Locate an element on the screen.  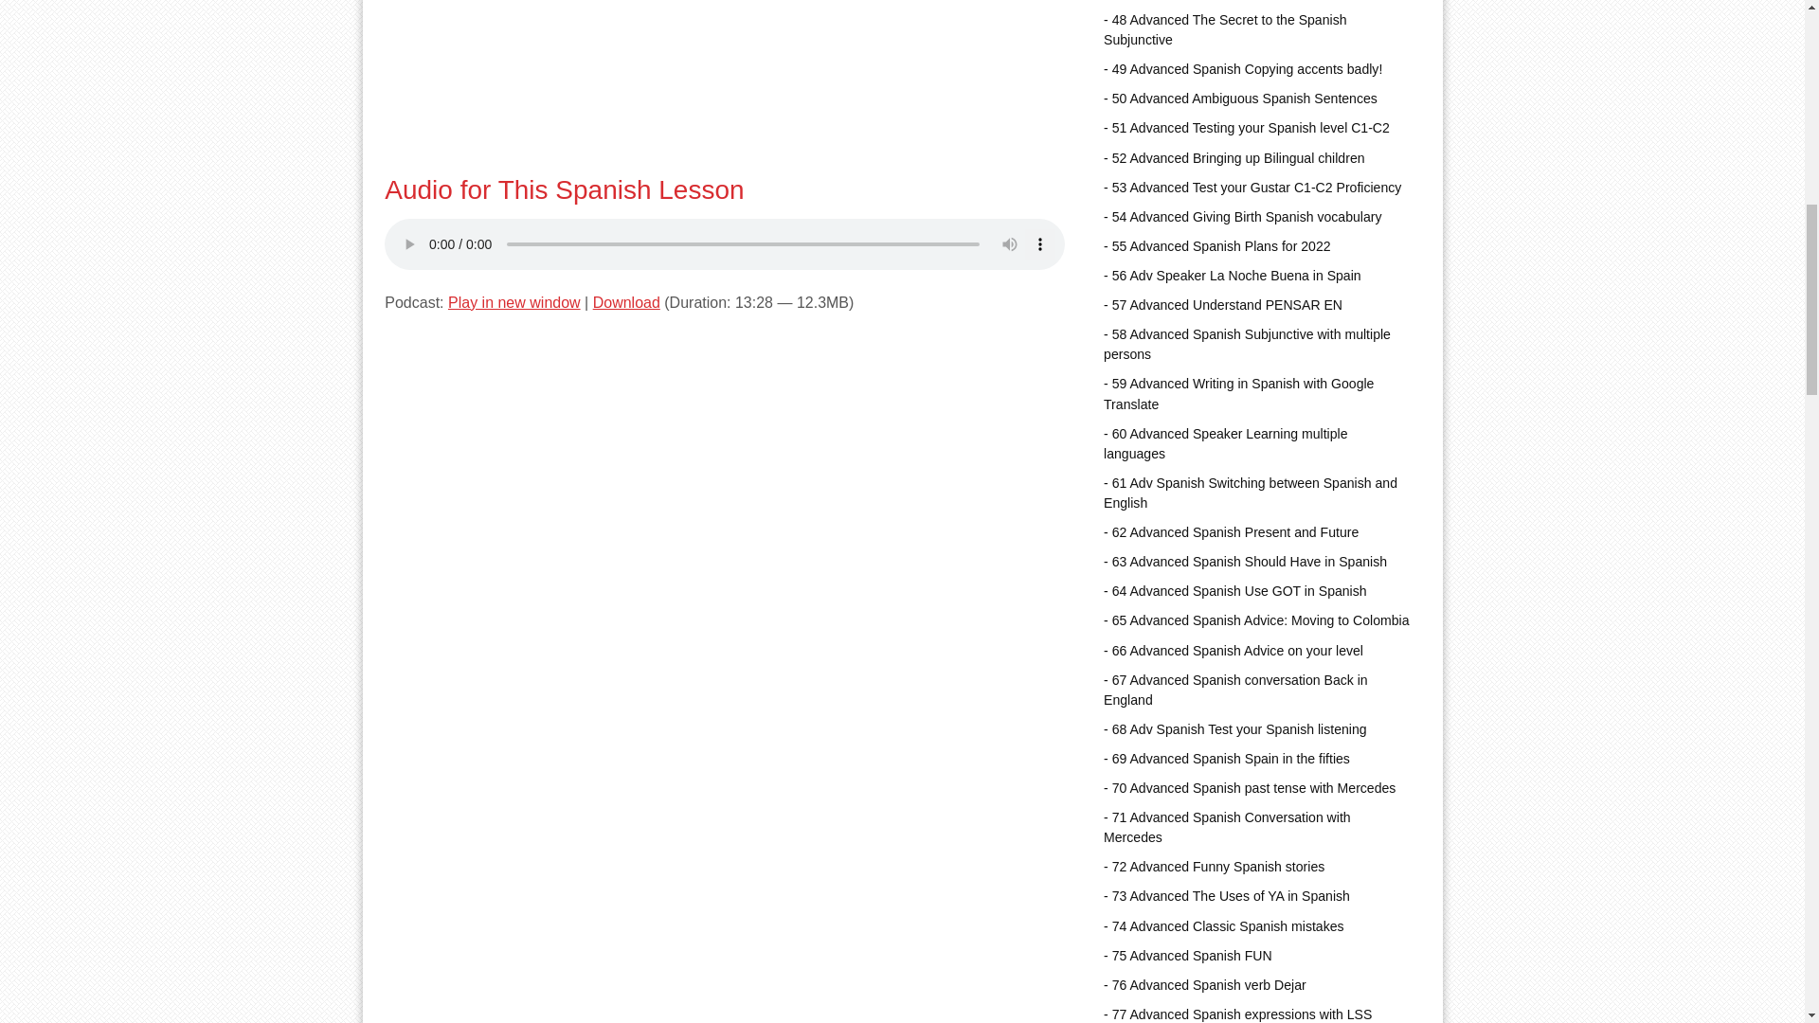
Download is located at coordinates (625, 303).